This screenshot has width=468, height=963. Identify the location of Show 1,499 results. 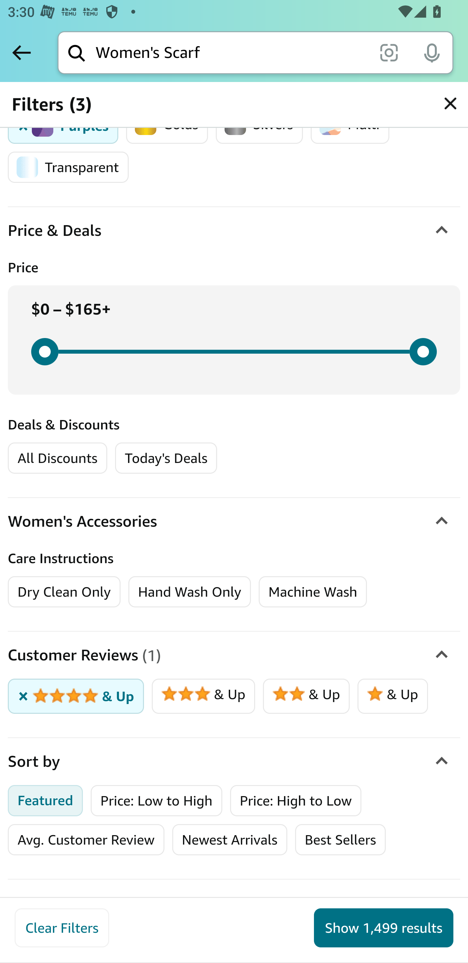
(383, 928).